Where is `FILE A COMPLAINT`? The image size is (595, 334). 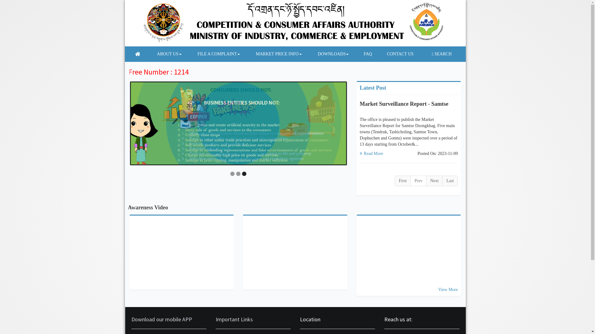 FILE A COMPLAINT is located at coordinates (215, 54).